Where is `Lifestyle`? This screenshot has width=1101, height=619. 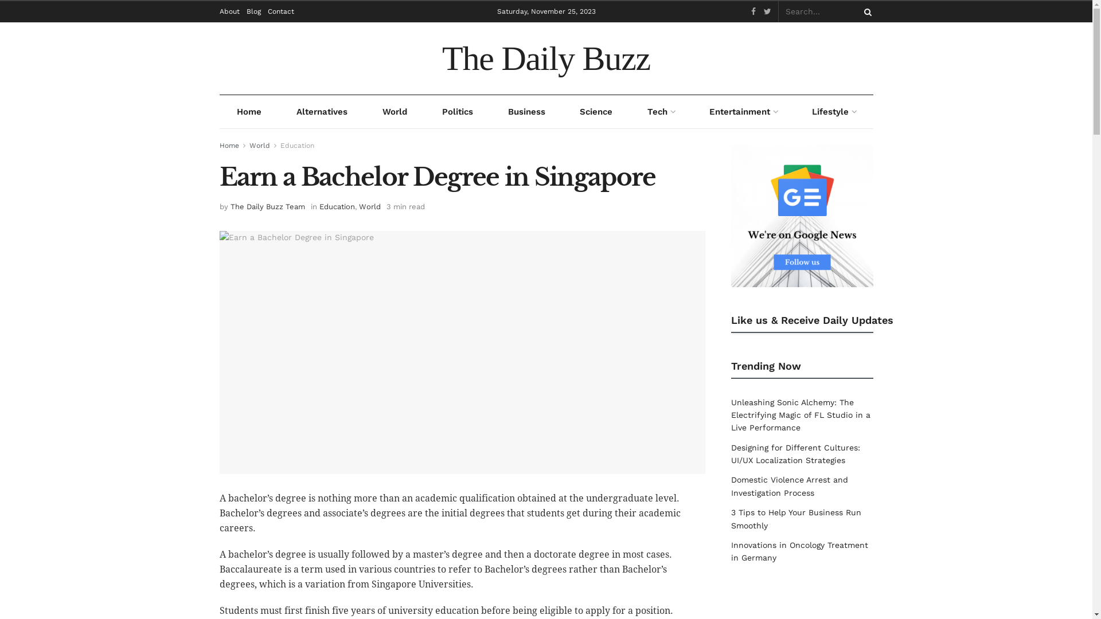
Lifestyle is located at coordinates (834, 112).